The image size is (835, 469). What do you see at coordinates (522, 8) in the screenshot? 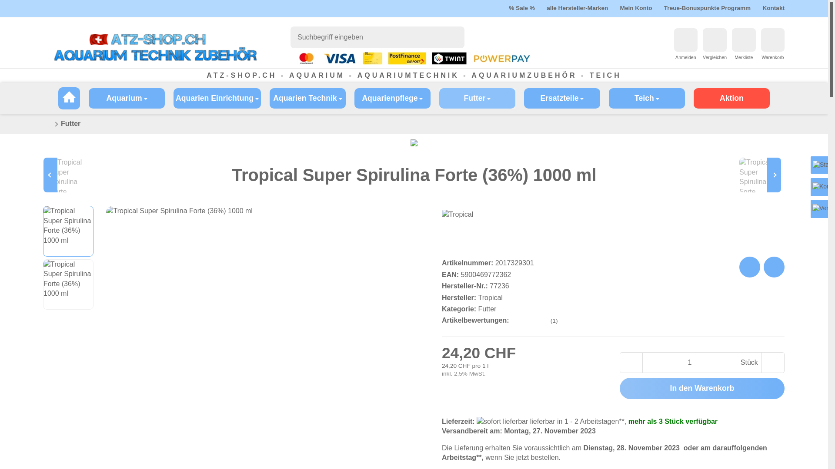
I see `% Sale %` at bounding box center [522, 8].